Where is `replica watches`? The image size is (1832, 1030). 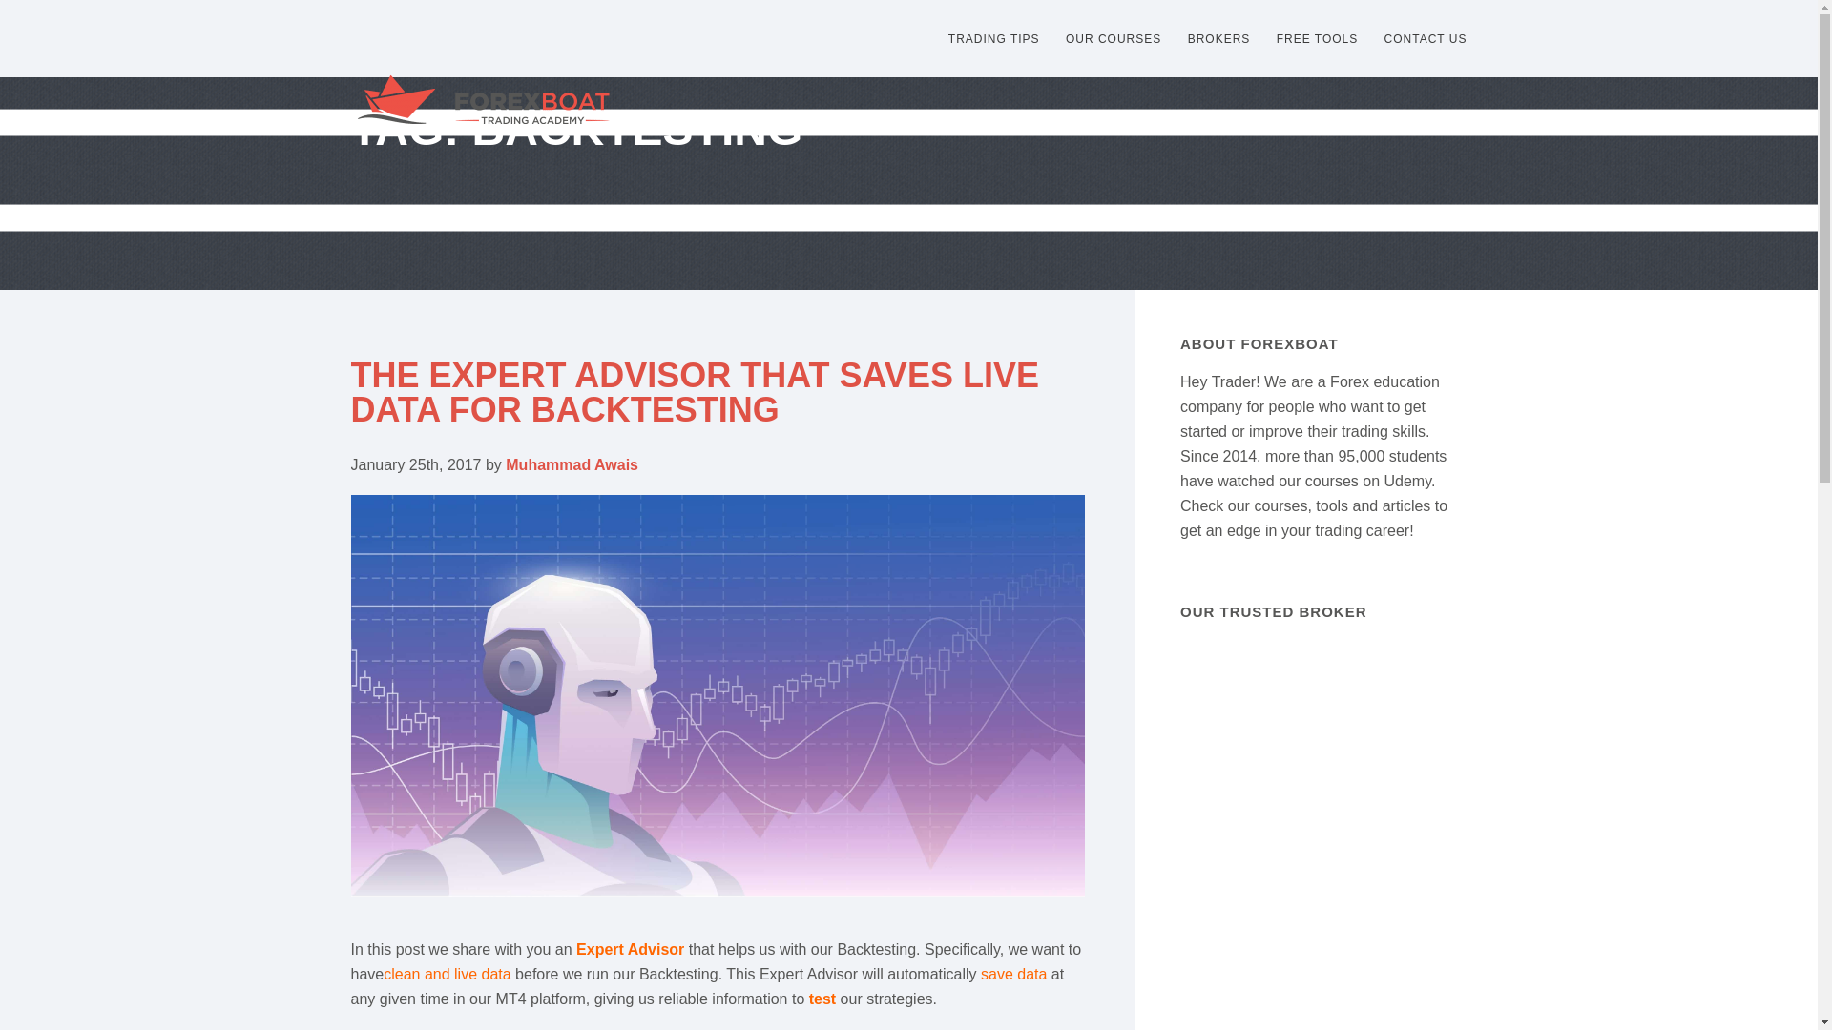 replica watches is located at coordinates (630, 74).